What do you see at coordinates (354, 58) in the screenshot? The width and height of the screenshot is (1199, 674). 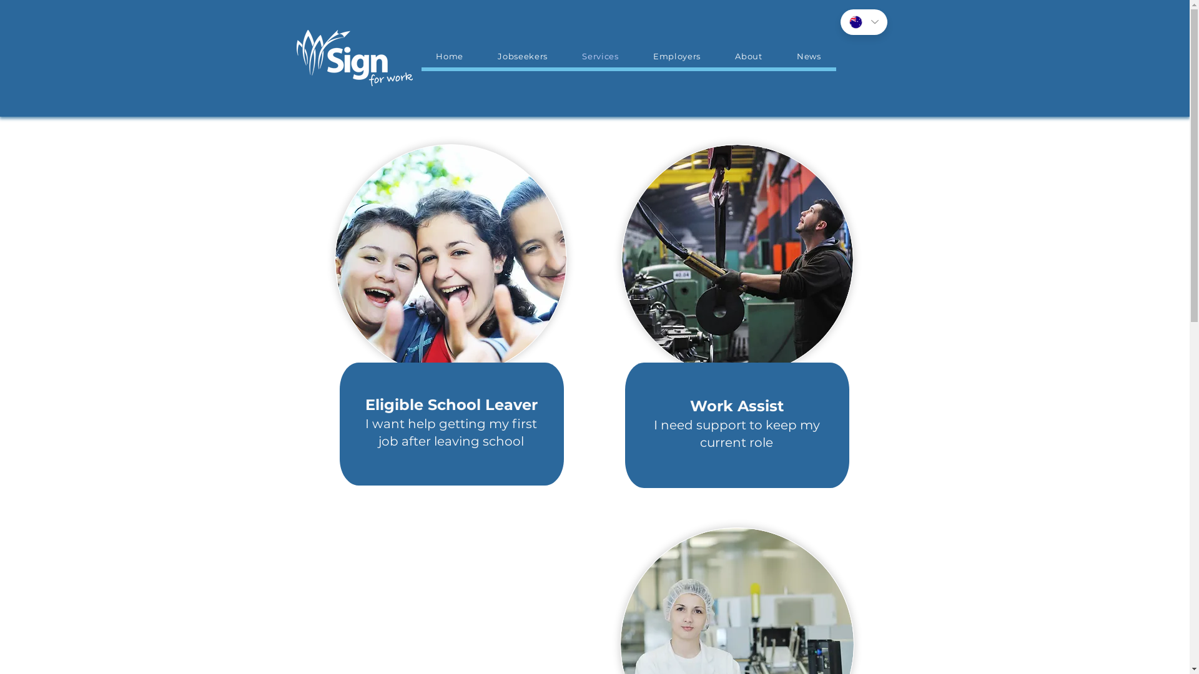 I see `Home` at bounding box center [354, 58].